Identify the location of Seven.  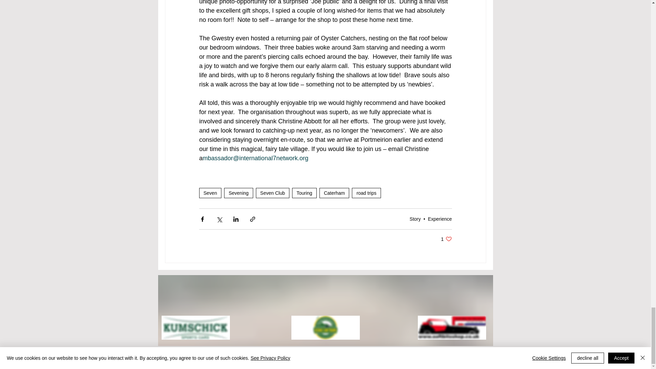
(210, 193).